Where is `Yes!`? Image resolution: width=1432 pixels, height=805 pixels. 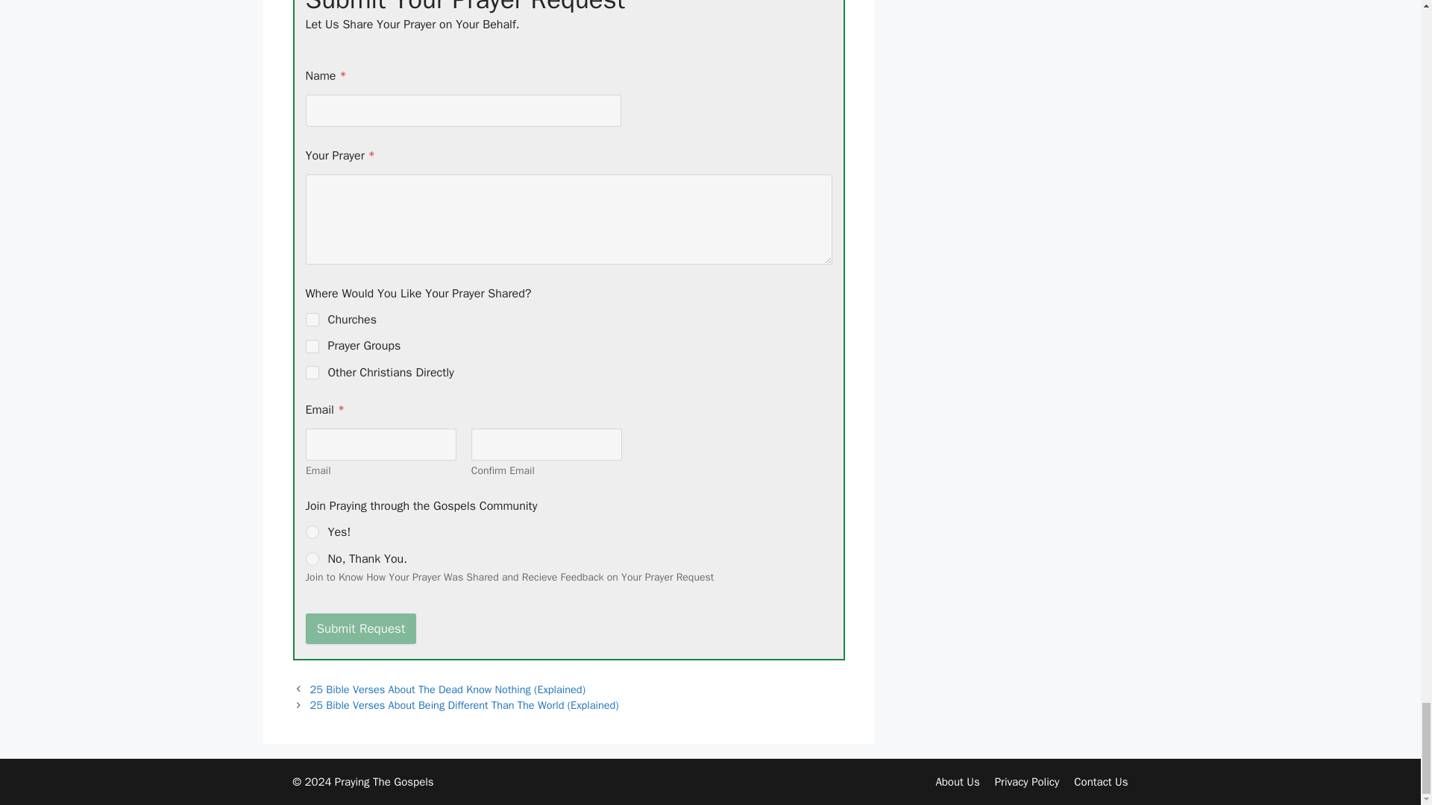
Yes! is located at coordinates (313, 532).